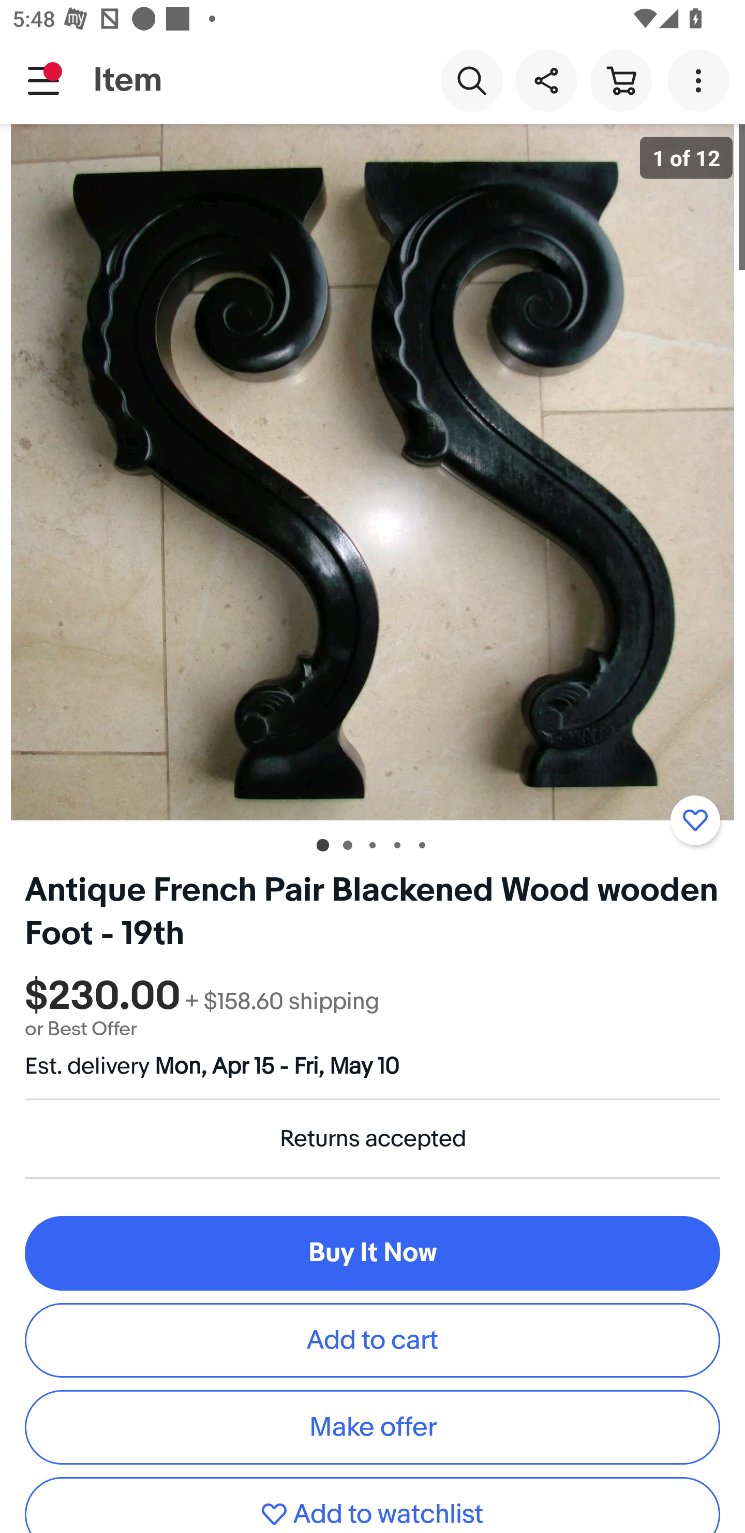 The height and width of the screenshot is (1533, 745). What do you see at coordinates (373, 1253) in the screenshot?
I see `Buy It Now` at bounding box center [373, 1253].